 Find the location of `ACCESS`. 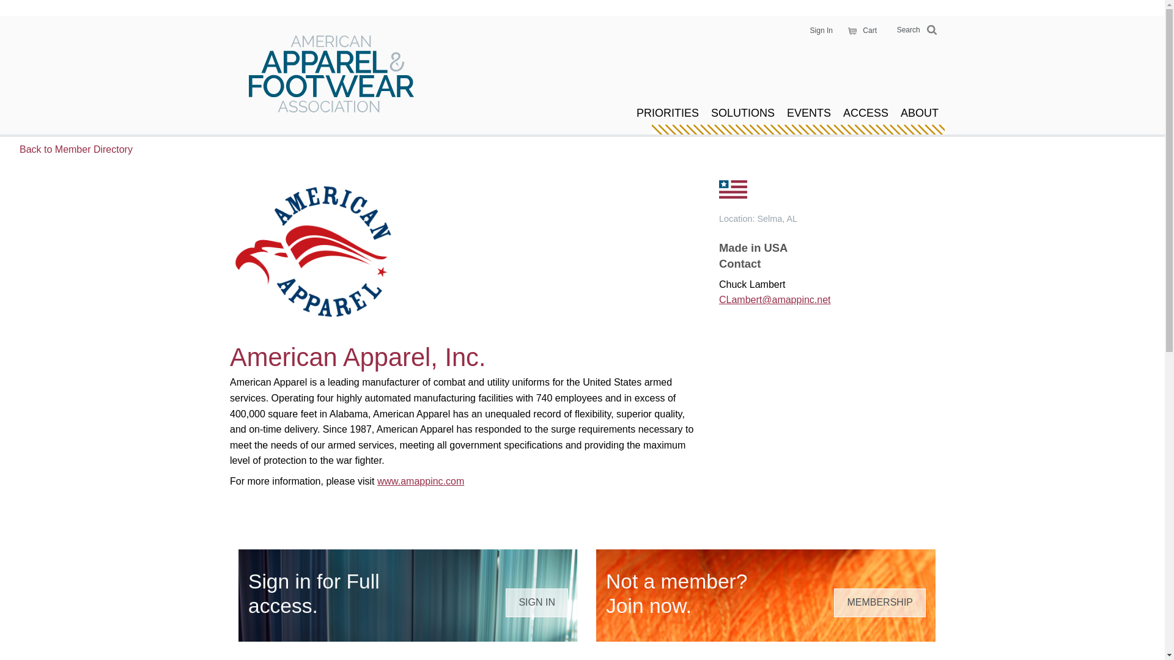

ACCESS is located at coordinates (866, 112).